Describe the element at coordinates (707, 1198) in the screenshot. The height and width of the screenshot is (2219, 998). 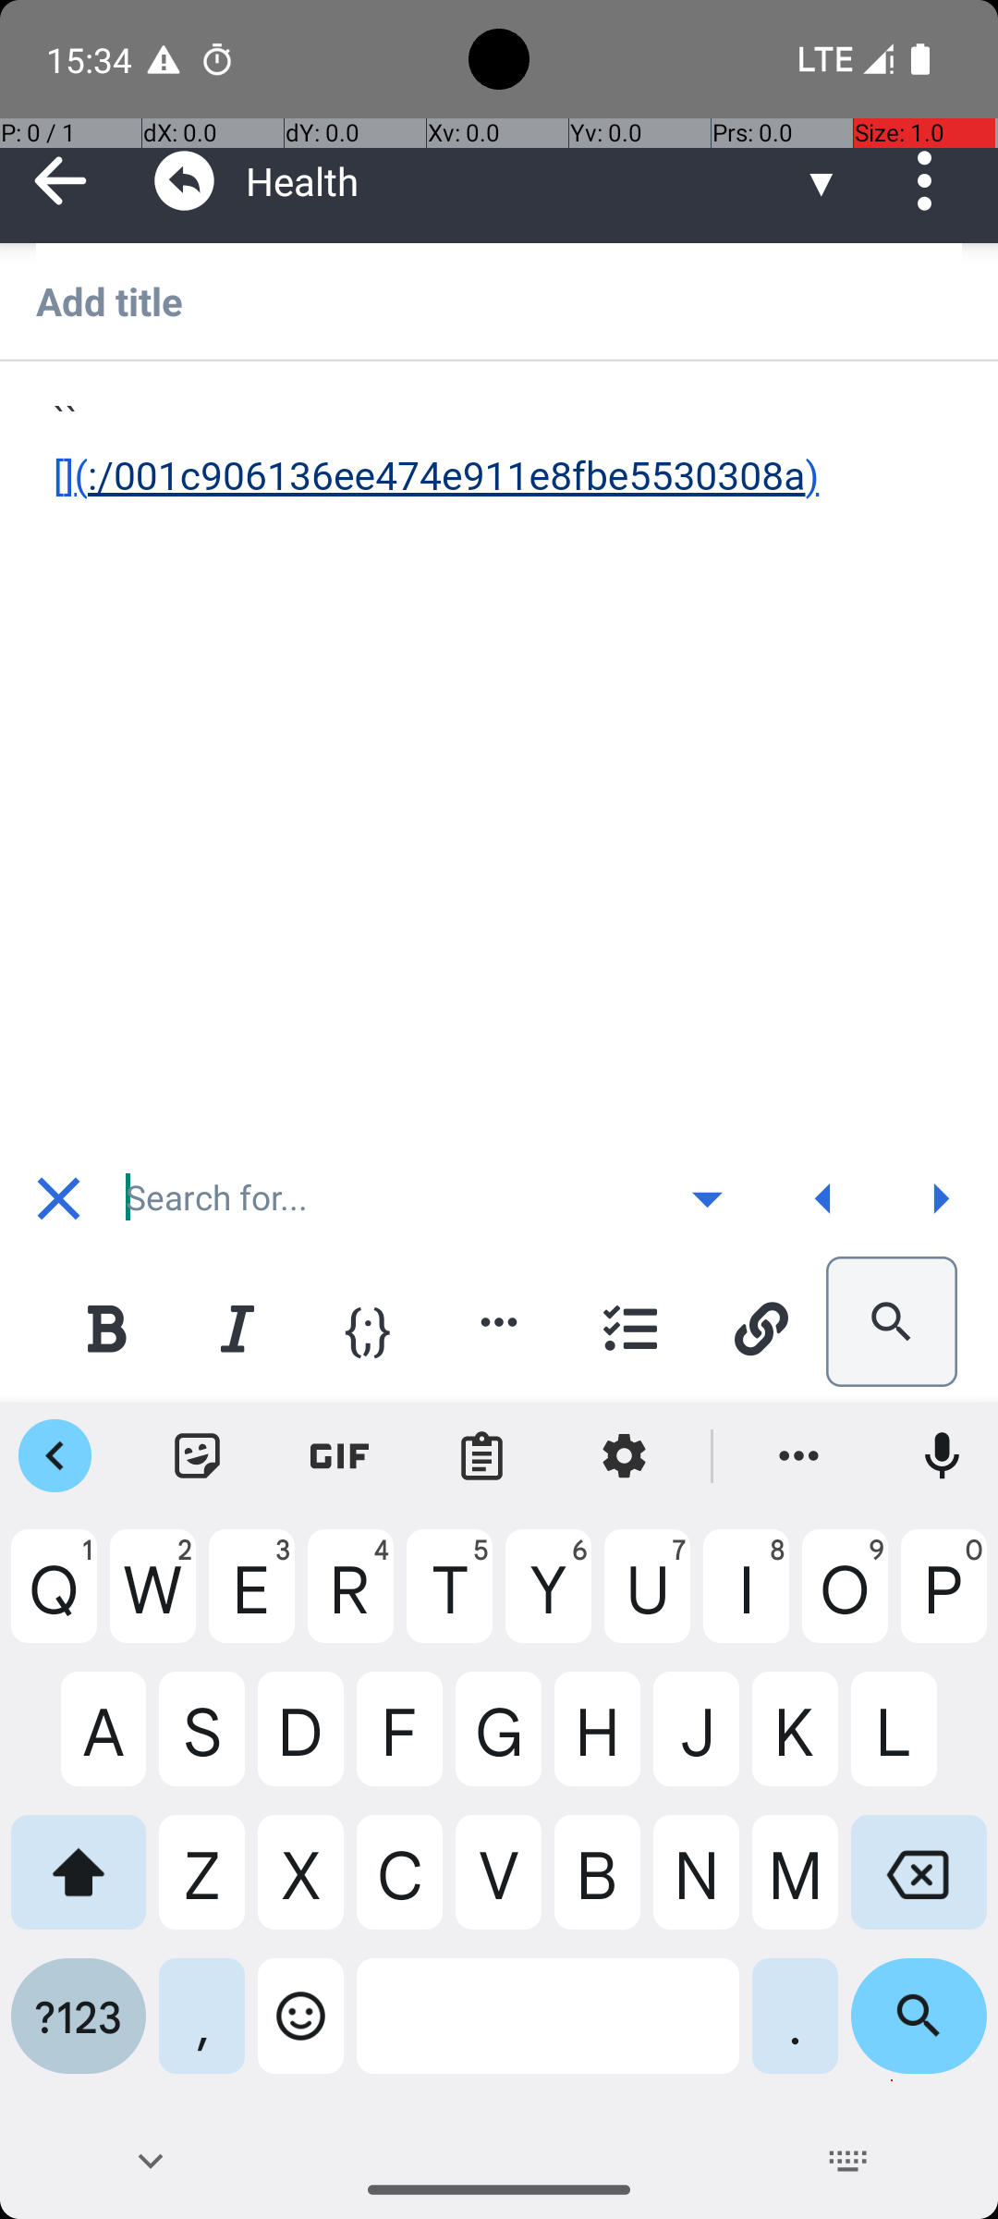
I see `Show advanced` at that location.